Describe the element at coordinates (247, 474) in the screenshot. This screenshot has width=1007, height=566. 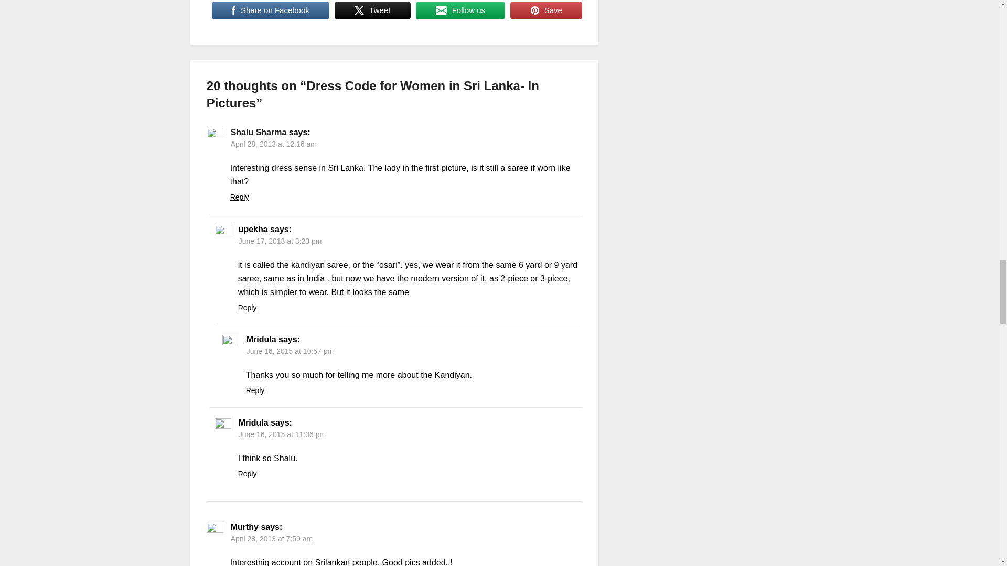
I see `Reply` at that location.